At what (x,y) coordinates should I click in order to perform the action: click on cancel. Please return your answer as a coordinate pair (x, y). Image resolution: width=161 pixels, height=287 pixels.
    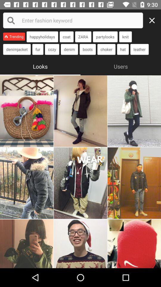
    Looking at the image, I should click on (154, 20).